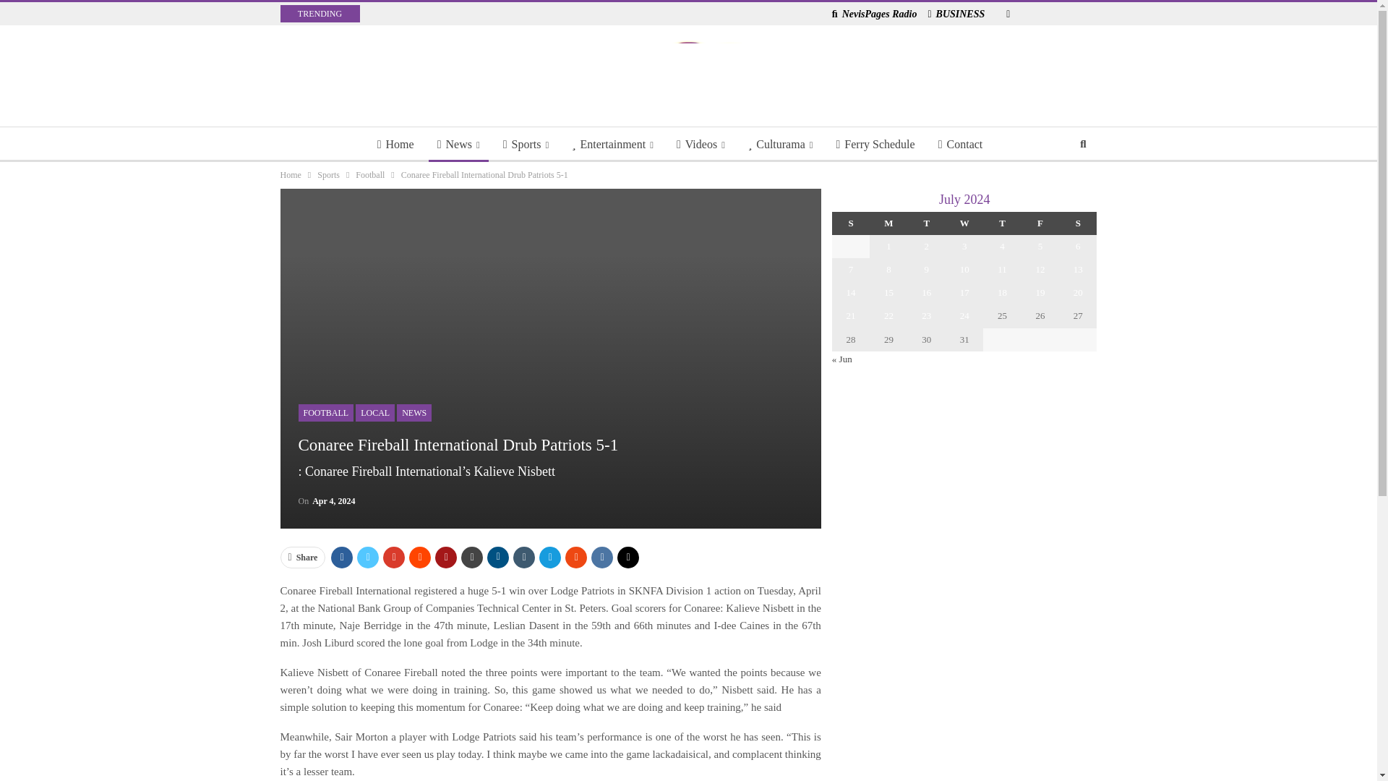  What do you see at coordinates (956, 14) in the screenshot?
I see `BUSINESS` at bounding box center [956, 14].